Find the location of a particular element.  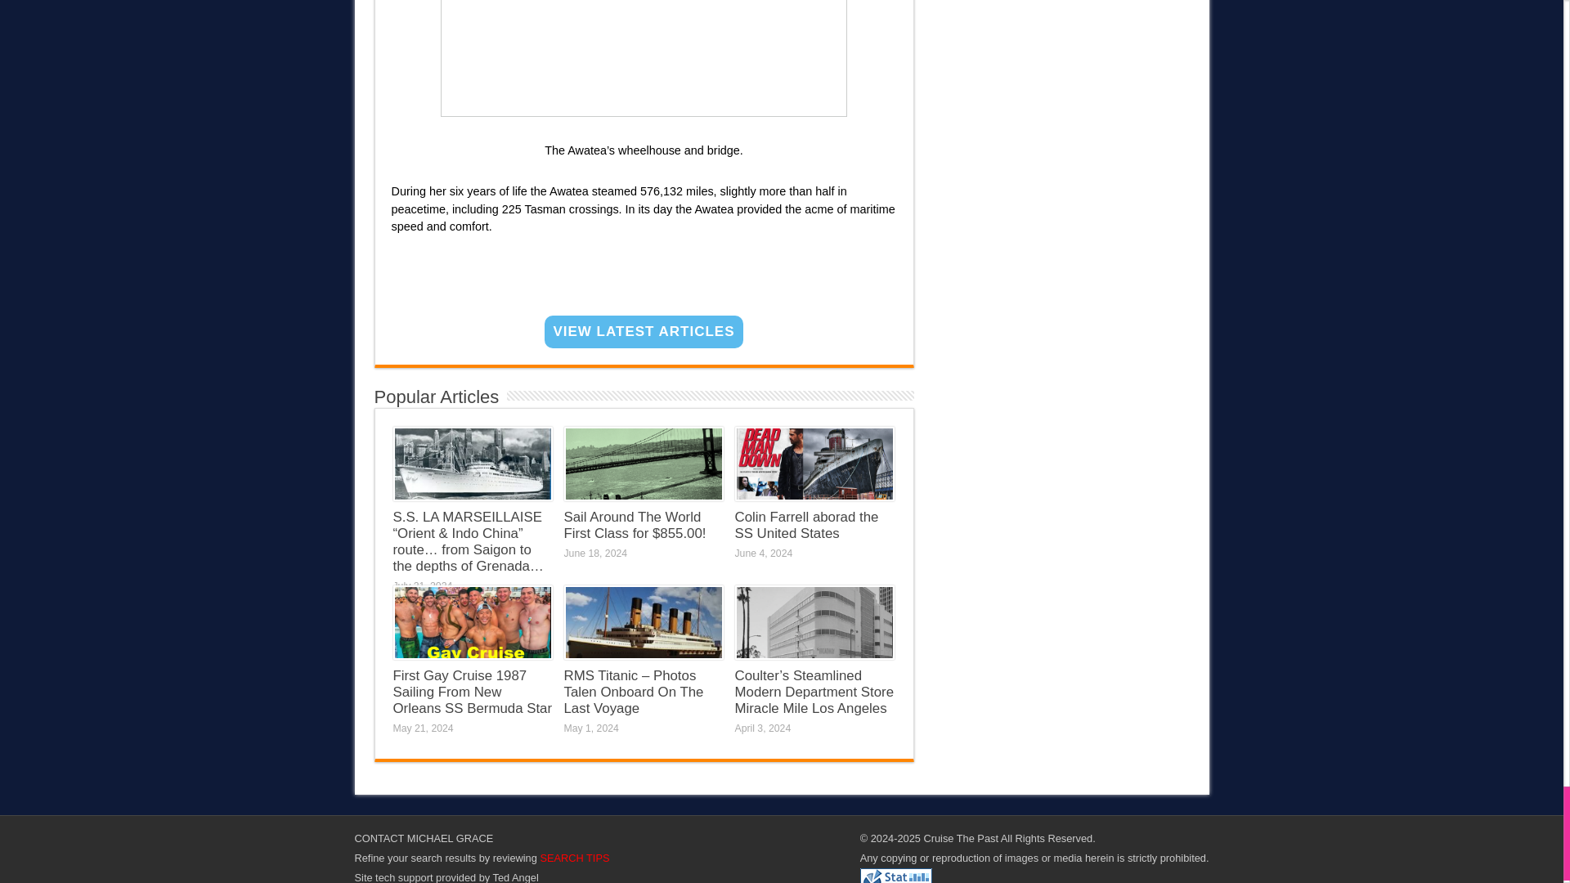

Colin Farrell aborad the SS United States is located at coordinates (806, 525).